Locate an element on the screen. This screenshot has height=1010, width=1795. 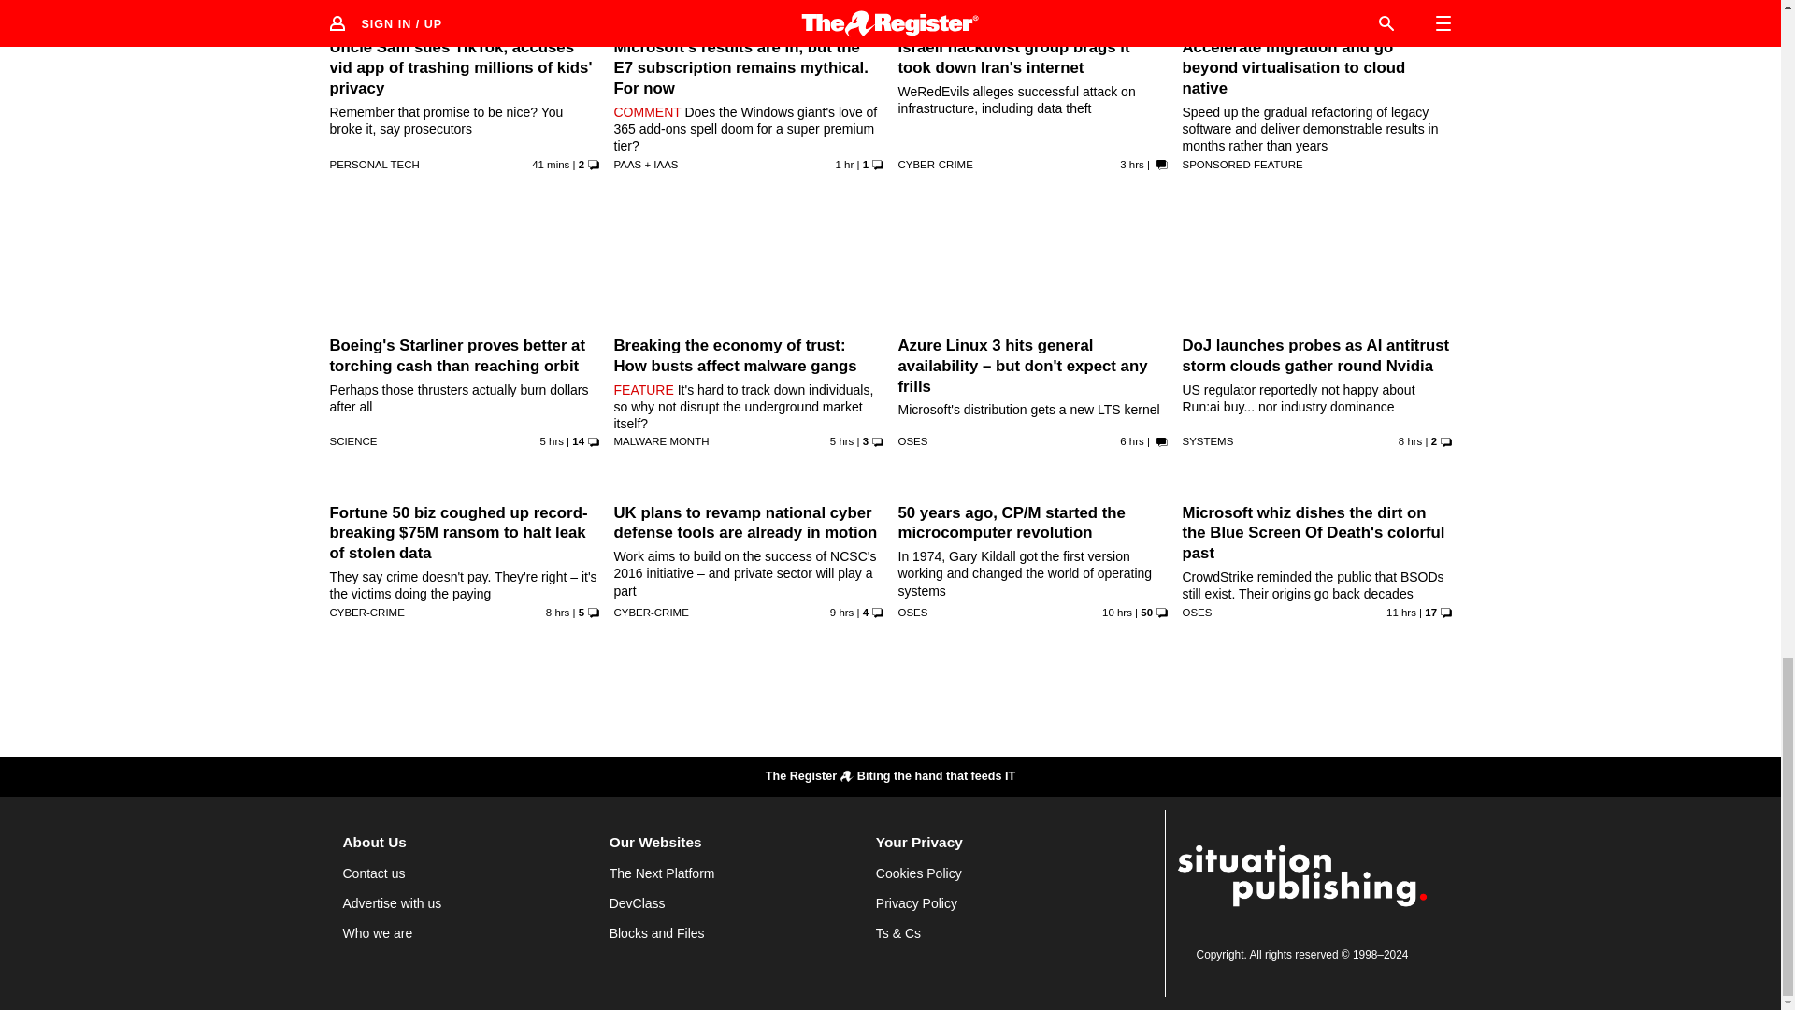
2 Aug 2024 12:3 is located at coordinates (557, 612).